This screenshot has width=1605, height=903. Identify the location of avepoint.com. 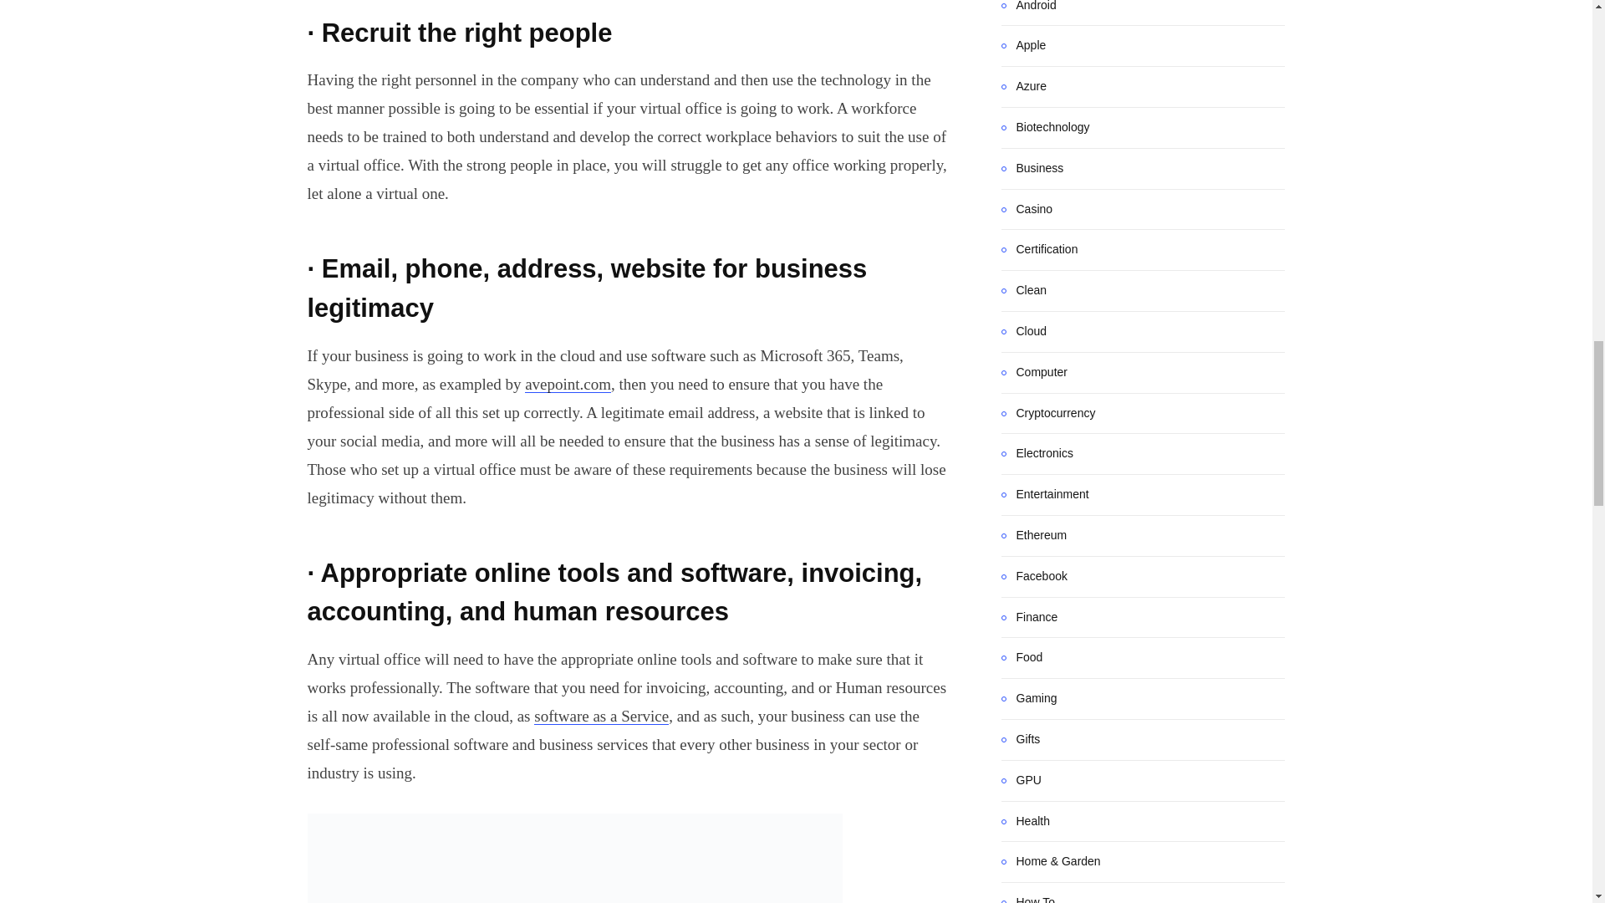
(568, 384).